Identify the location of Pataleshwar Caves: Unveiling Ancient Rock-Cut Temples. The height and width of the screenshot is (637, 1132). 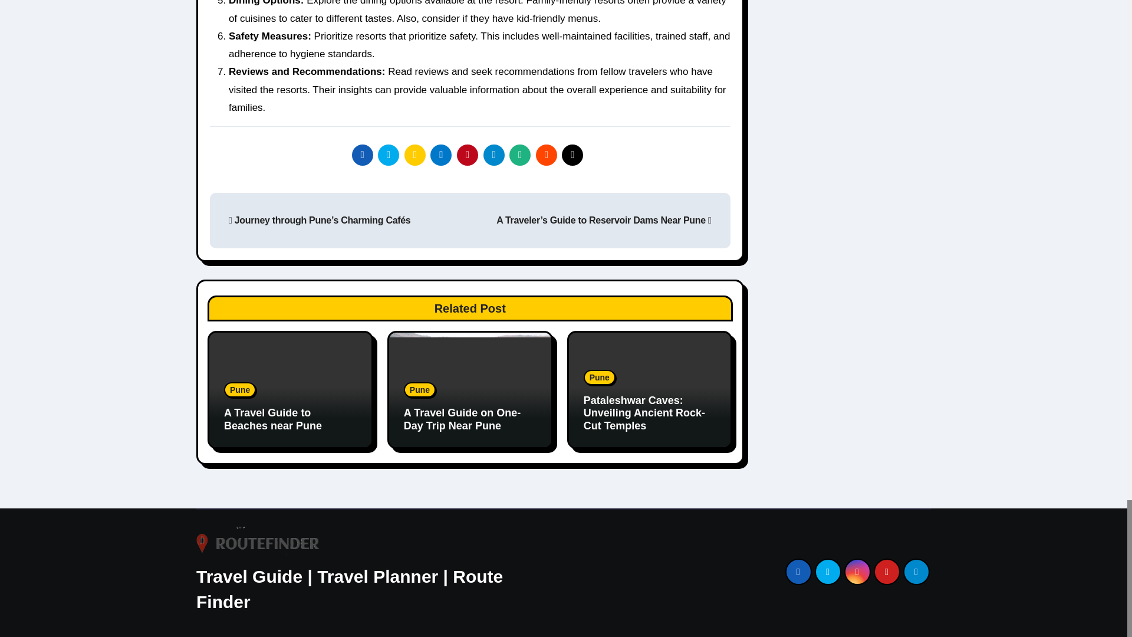
(644, 413).